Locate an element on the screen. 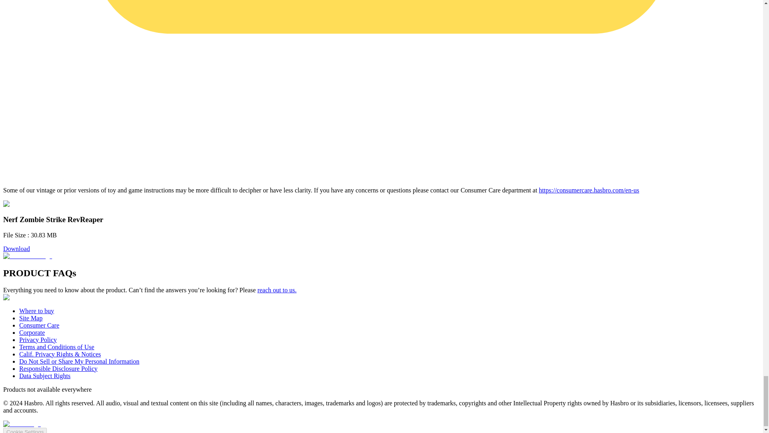  Terms and Conditions of Use is located at coordinates (56, 347).